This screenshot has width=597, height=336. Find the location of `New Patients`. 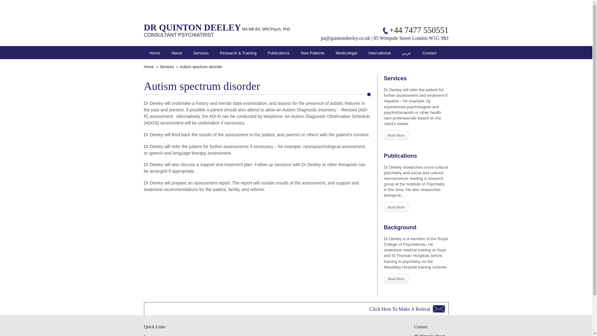

New Patients is located at coordinates (312, 52).